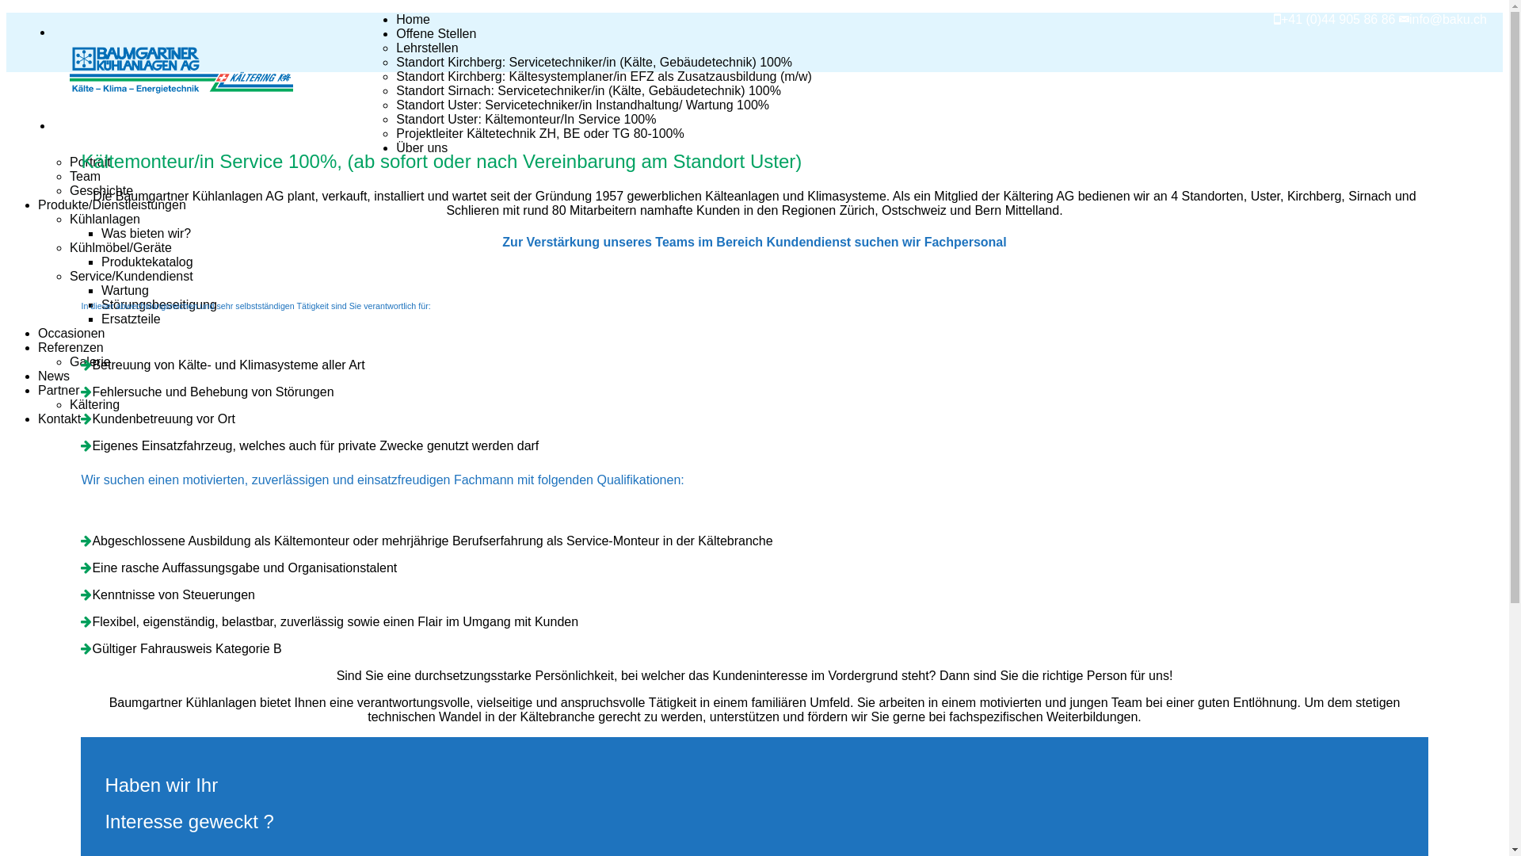 Image resolution: width=1521 pixels, height=856 pixels. Describe the element at coordinates (86, 177) in the screenshot. I see `Team` at that location.